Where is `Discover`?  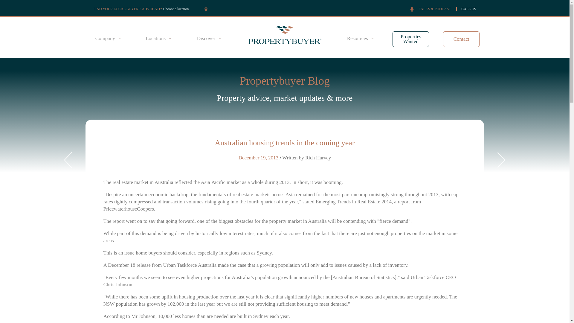 Discover is located at coordinates (209, 38).